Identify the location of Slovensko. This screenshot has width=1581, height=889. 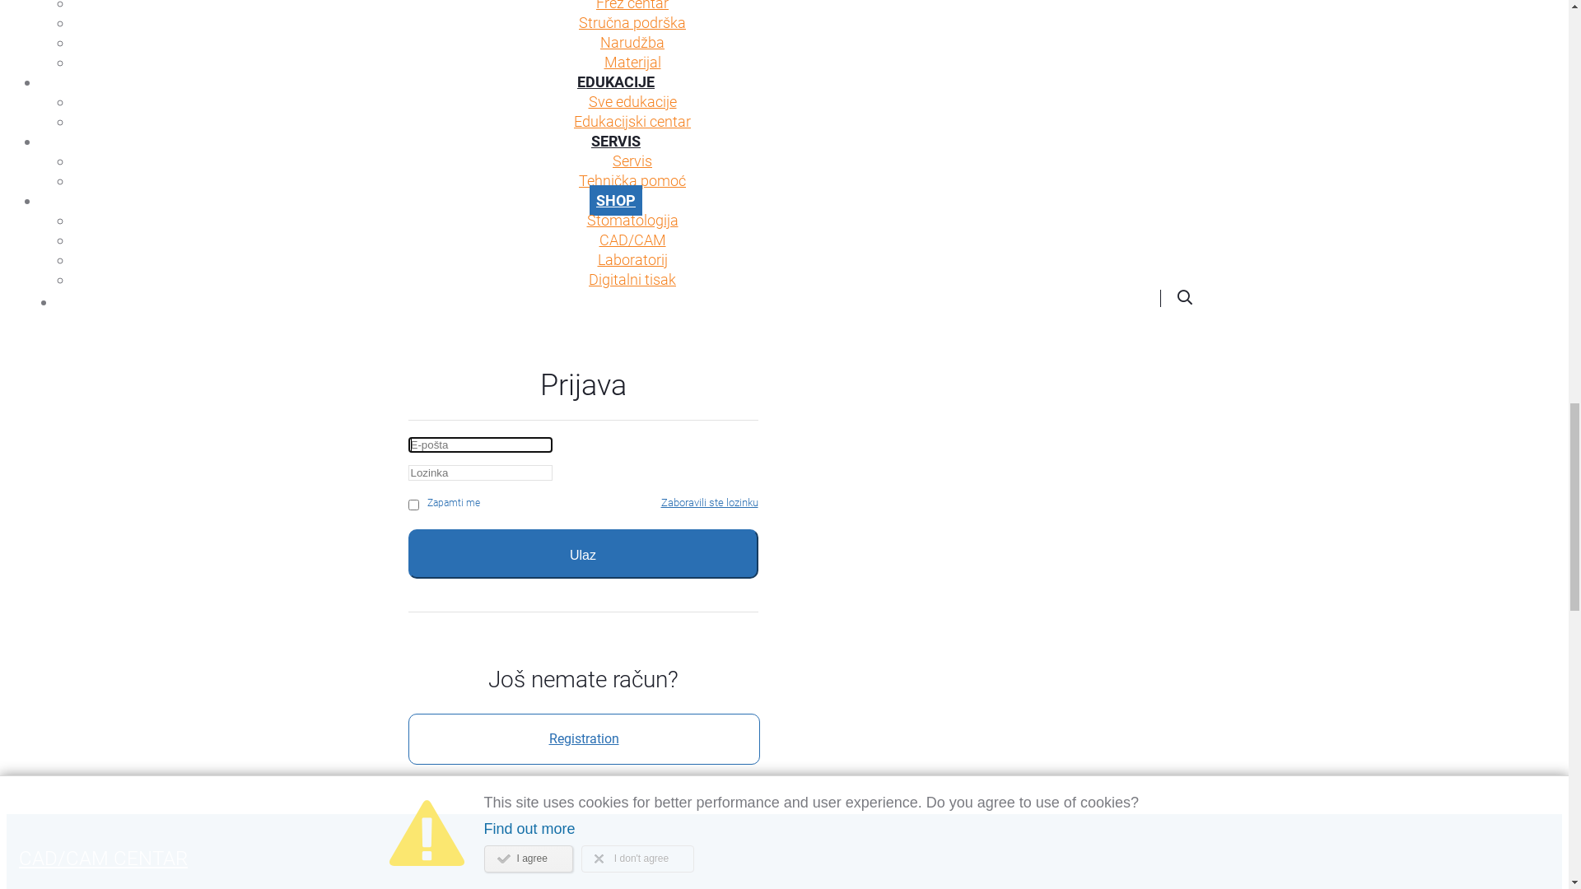
(814, 62).